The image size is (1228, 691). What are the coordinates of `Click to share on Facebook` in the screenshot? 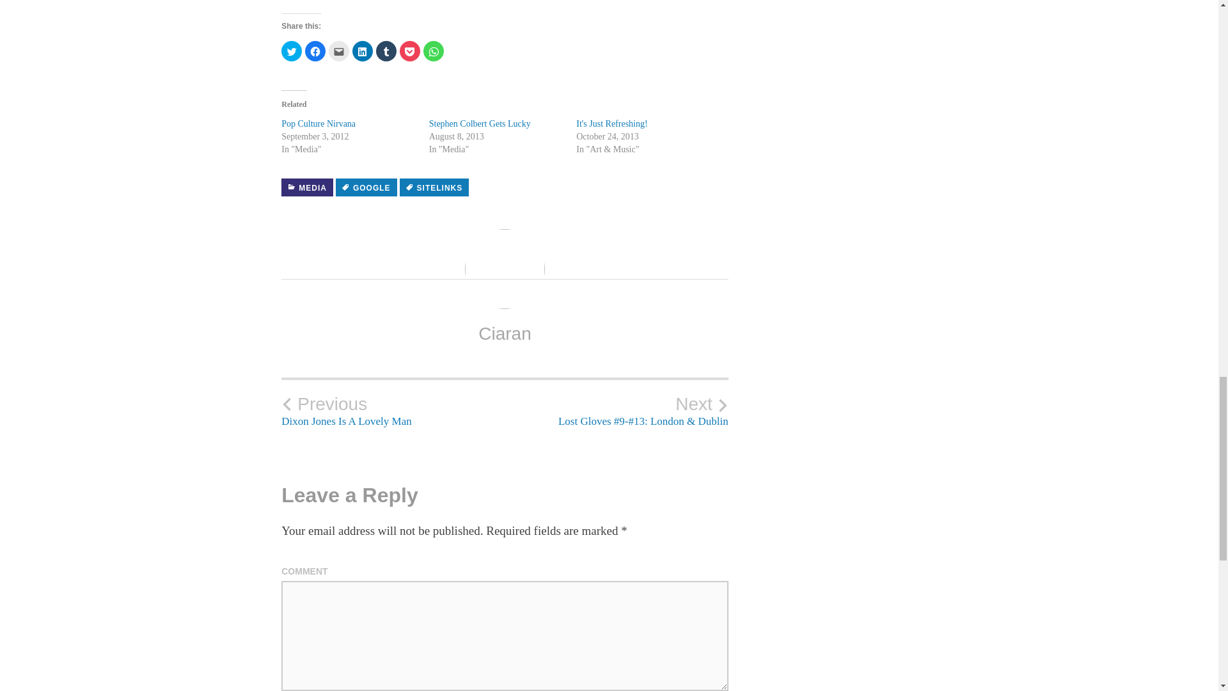 It's located at (434, 187).